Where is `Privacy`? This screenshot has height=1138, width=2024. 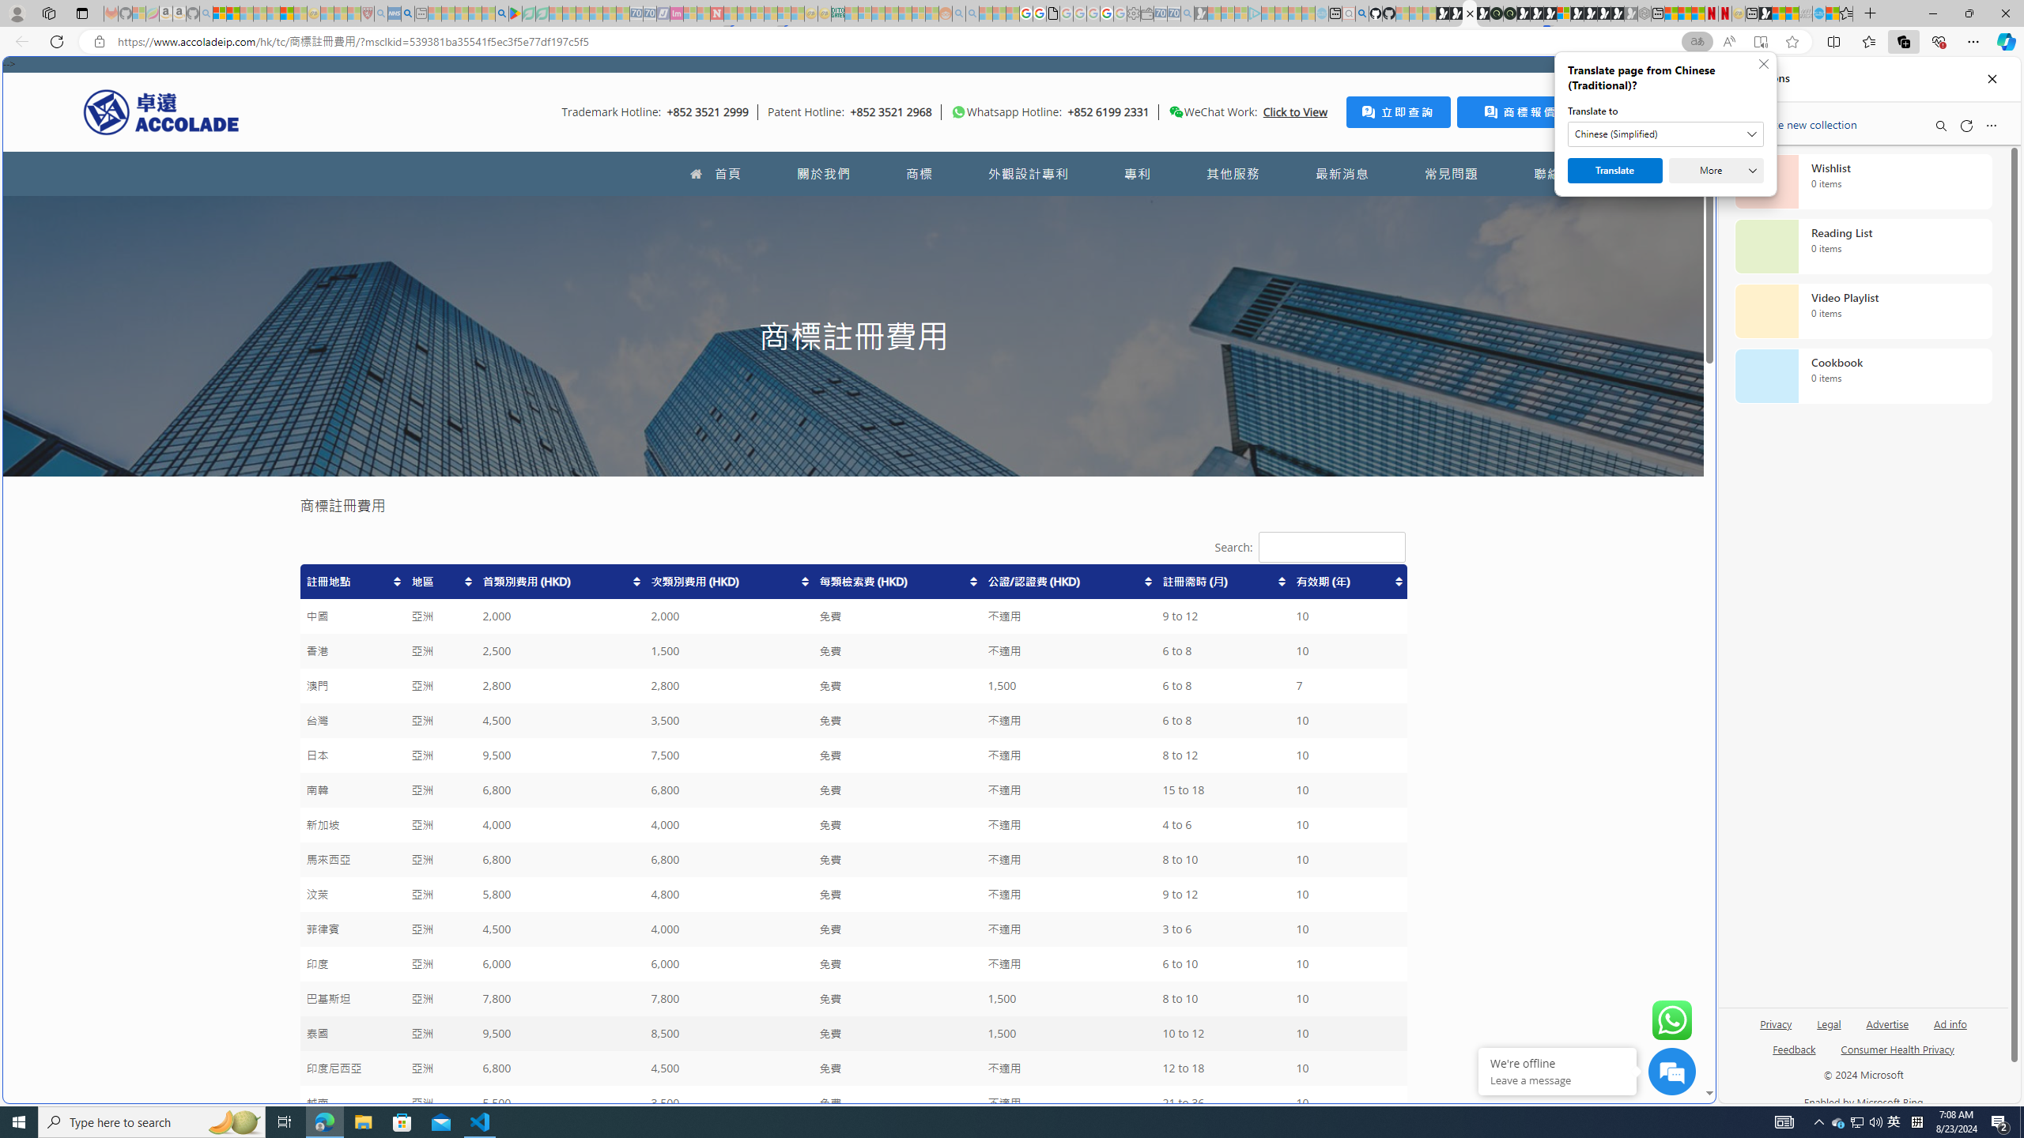 Privacy is located at coordinates (1777, 1023).